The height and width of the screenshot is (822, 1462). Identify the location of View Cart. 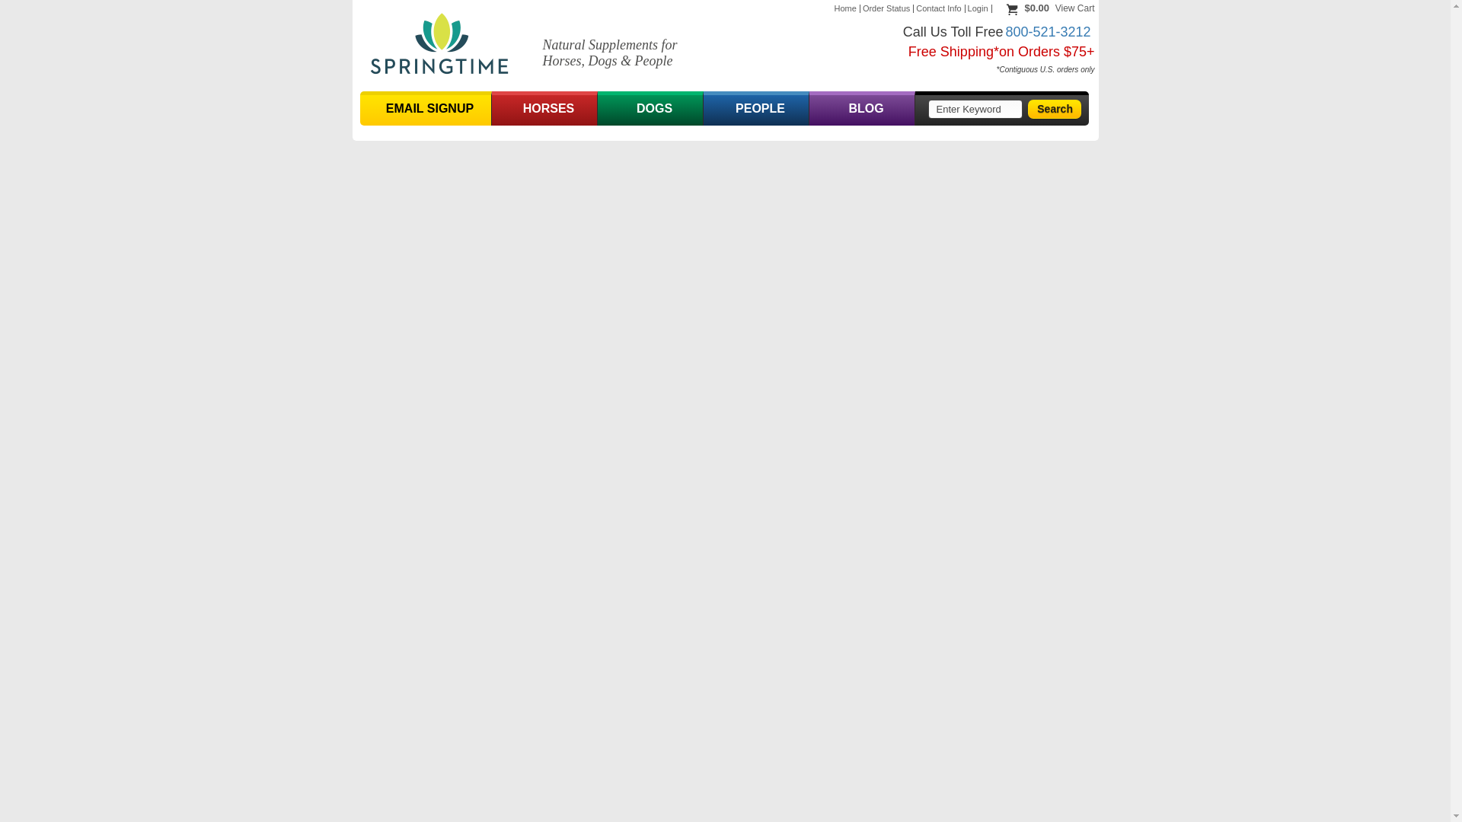
(1075, 8).